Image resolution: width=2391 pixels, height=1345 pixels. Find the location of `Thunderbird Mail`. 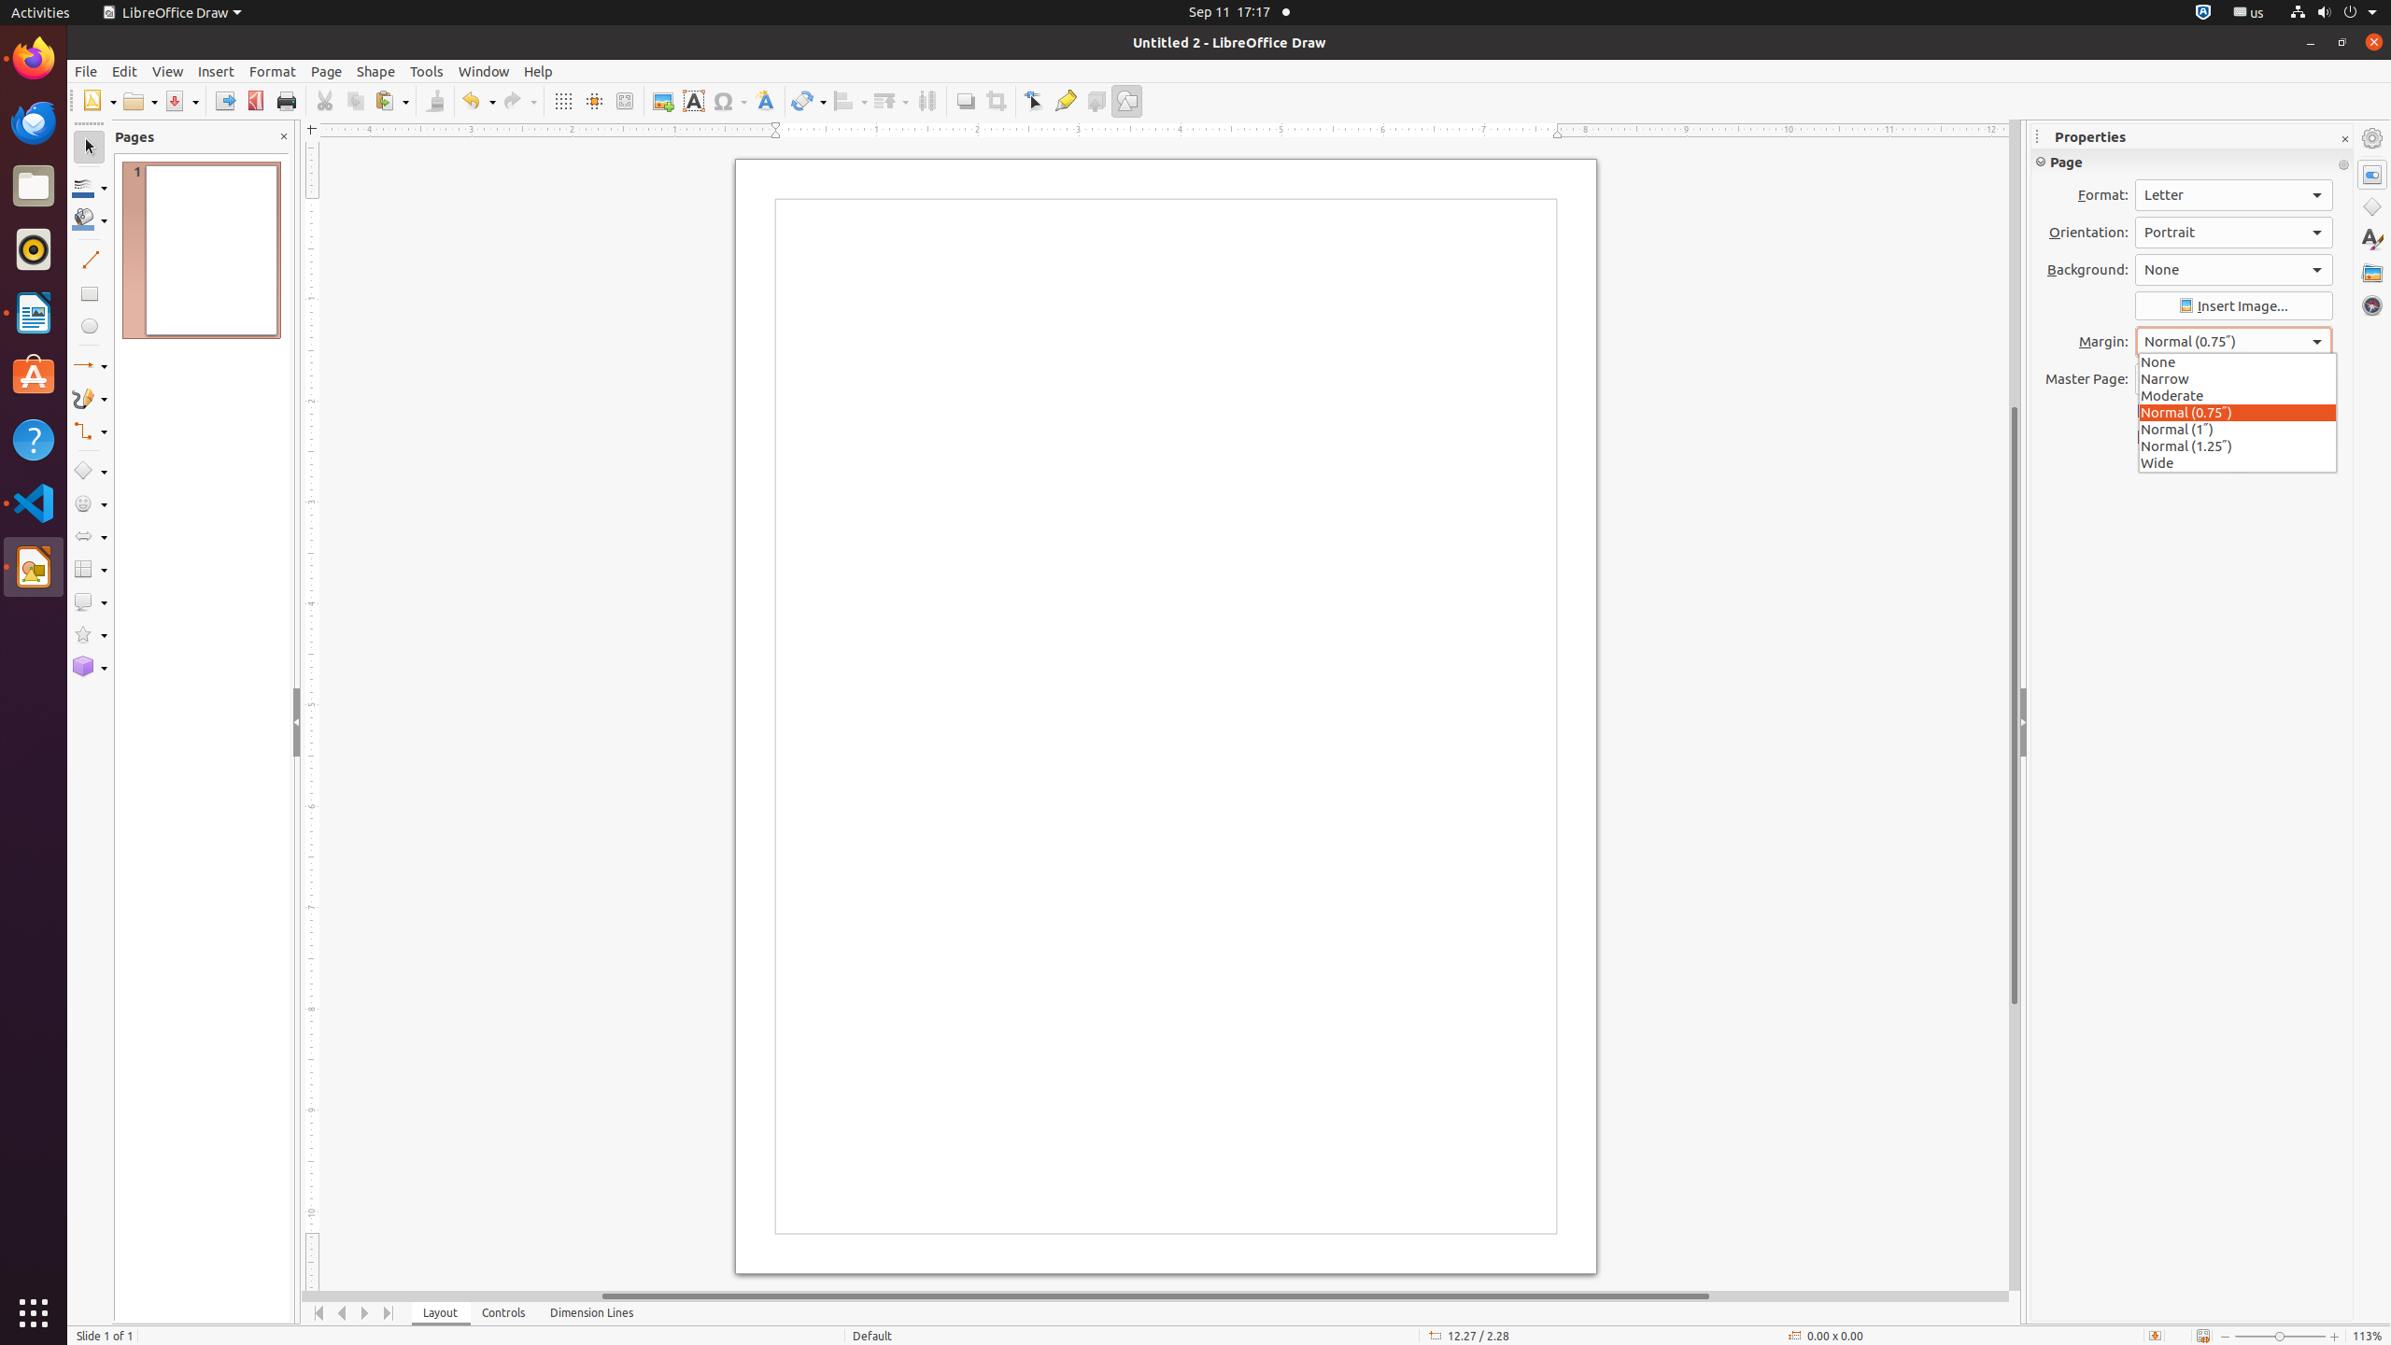

Thunderbird Mail is located at coordinates (34, 122).